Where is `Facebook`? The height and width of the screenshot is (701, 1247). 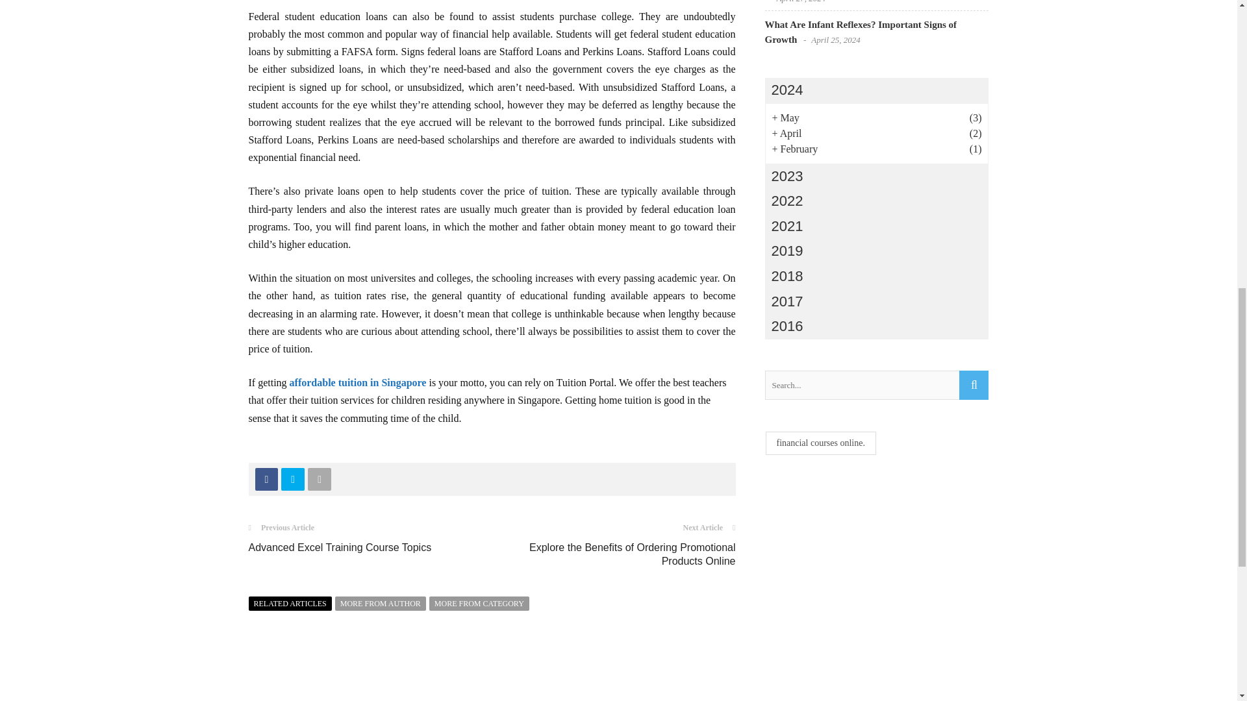
Facebook is located at coordinates (266, 479).